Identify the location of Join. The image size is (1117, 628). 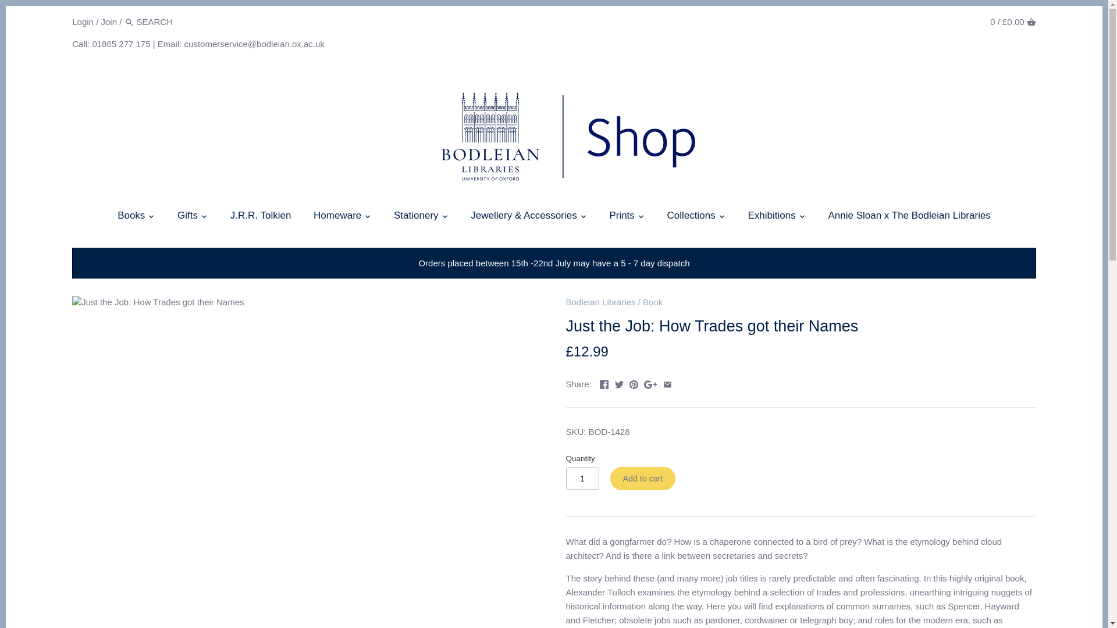
(108, 21).